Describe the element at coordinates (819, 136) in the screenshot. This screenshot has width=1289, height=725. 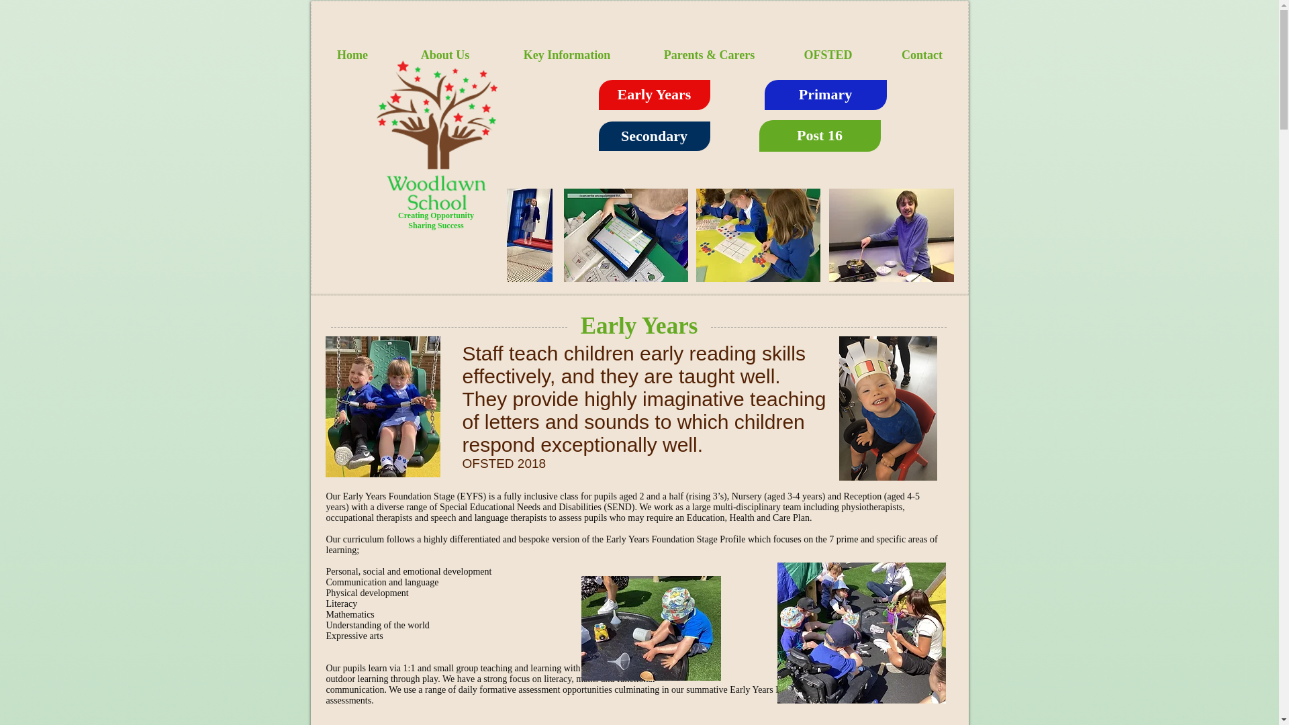
I see `Post 16` at that location.